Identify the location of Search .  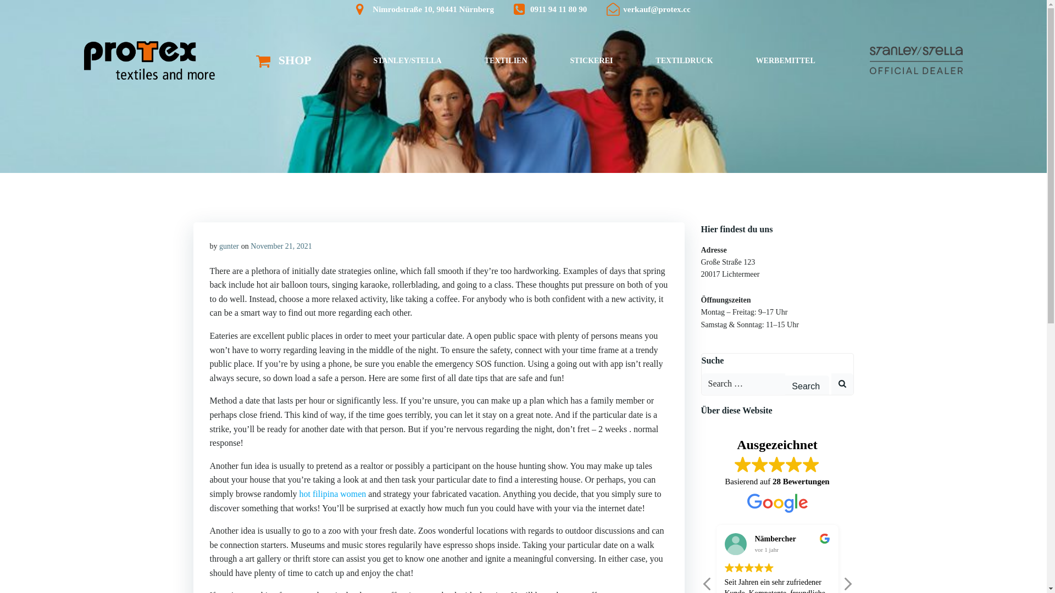
(807, 385).